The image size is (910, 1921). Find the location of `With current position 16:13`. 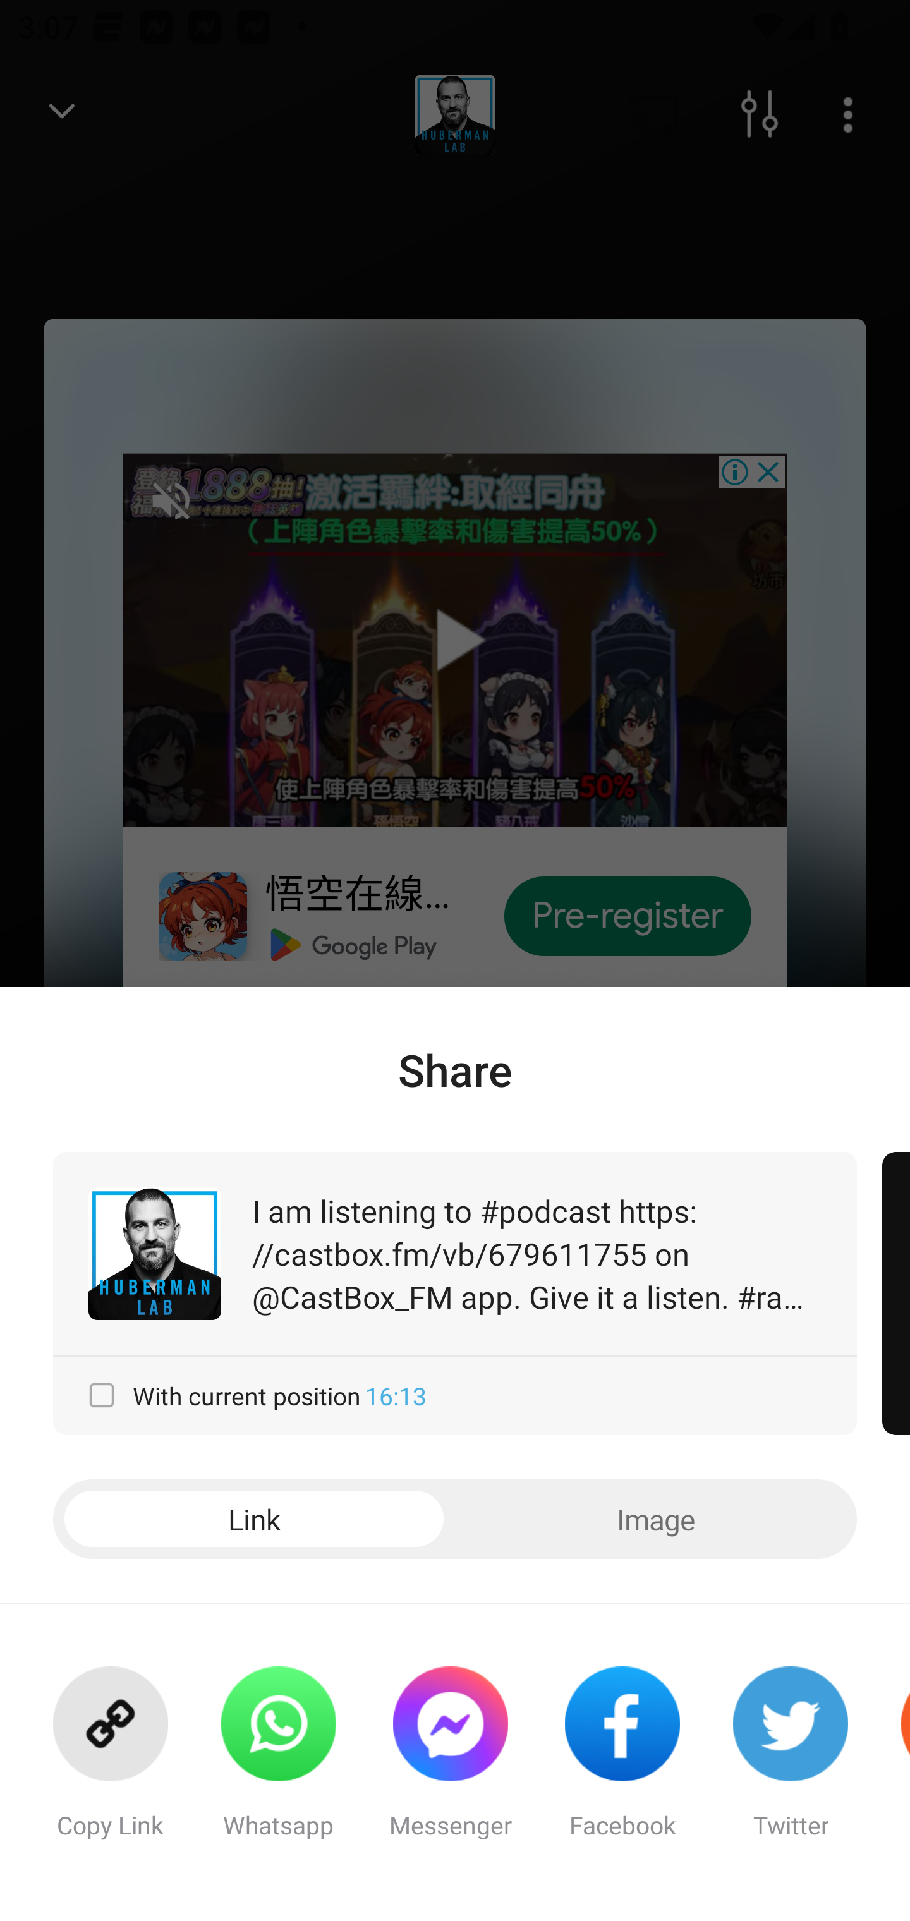

With current position 16:13 is located at coordinates (455, 1395).